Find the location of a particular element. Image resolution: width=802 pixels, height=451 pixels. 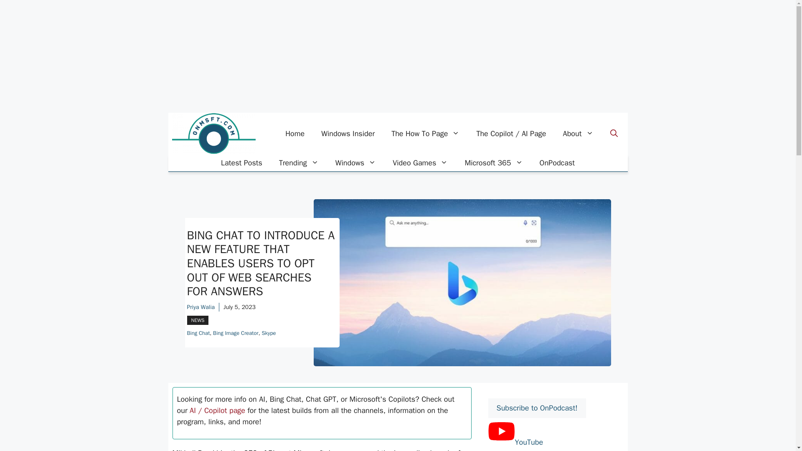

Windows Insider is located at coordinates (348, 134).